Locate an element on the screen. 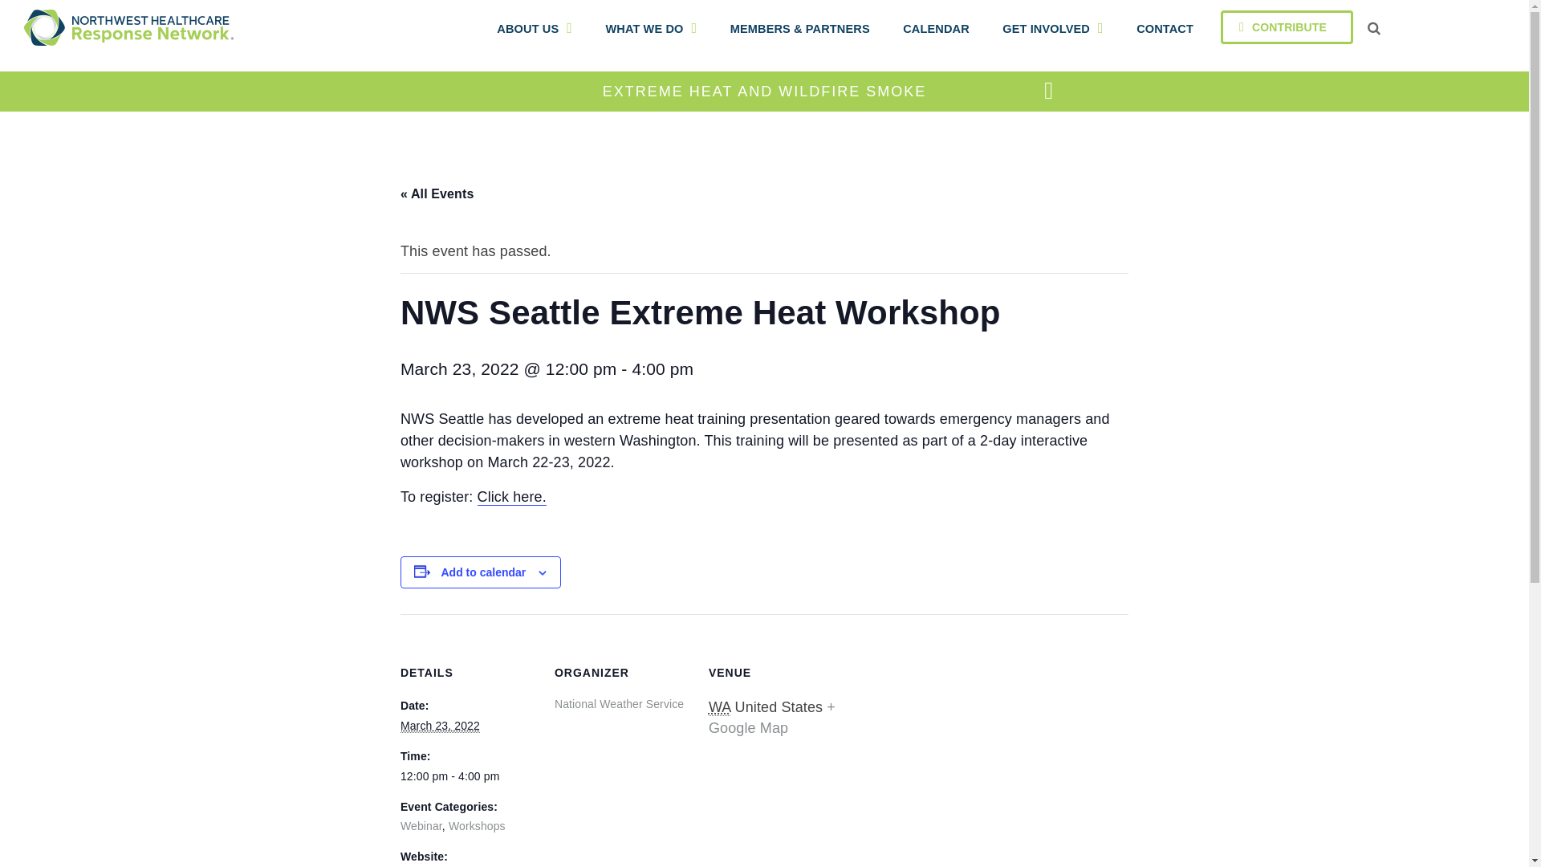 The width and height of the screenshot is (1541, 867). Workshops is located at coordinates (477, 825).